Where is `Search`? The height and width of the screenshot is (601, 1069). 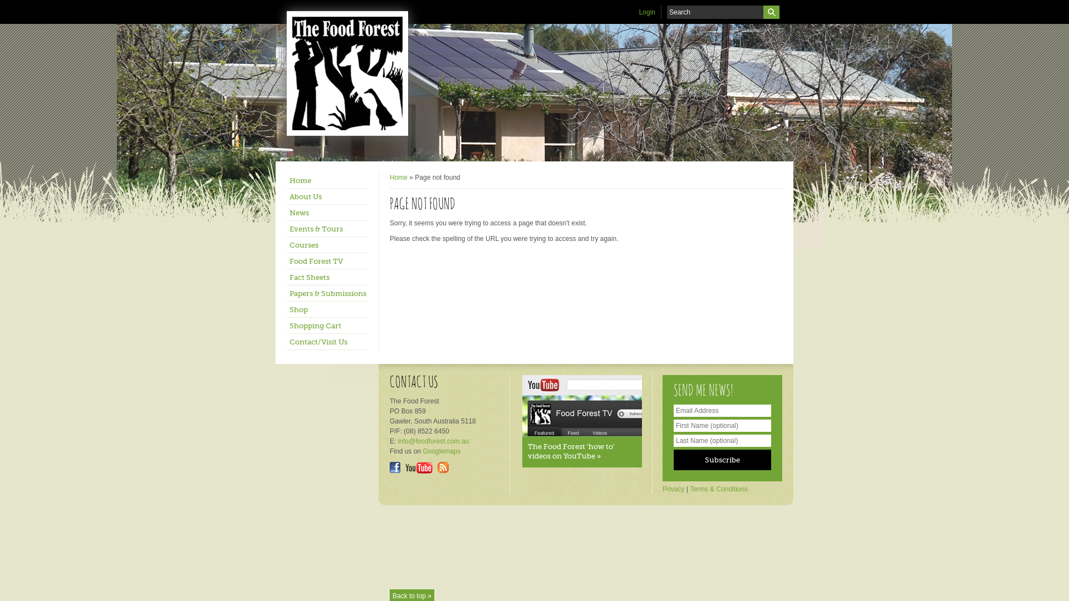 Search is located at coordinates (772, 12).